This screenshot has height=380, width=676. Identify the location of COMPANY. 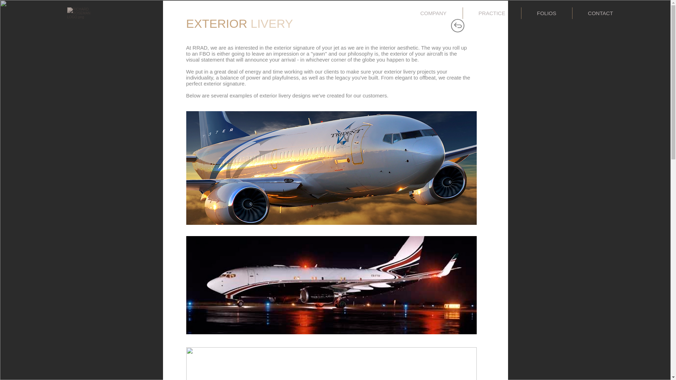
(433, 13).